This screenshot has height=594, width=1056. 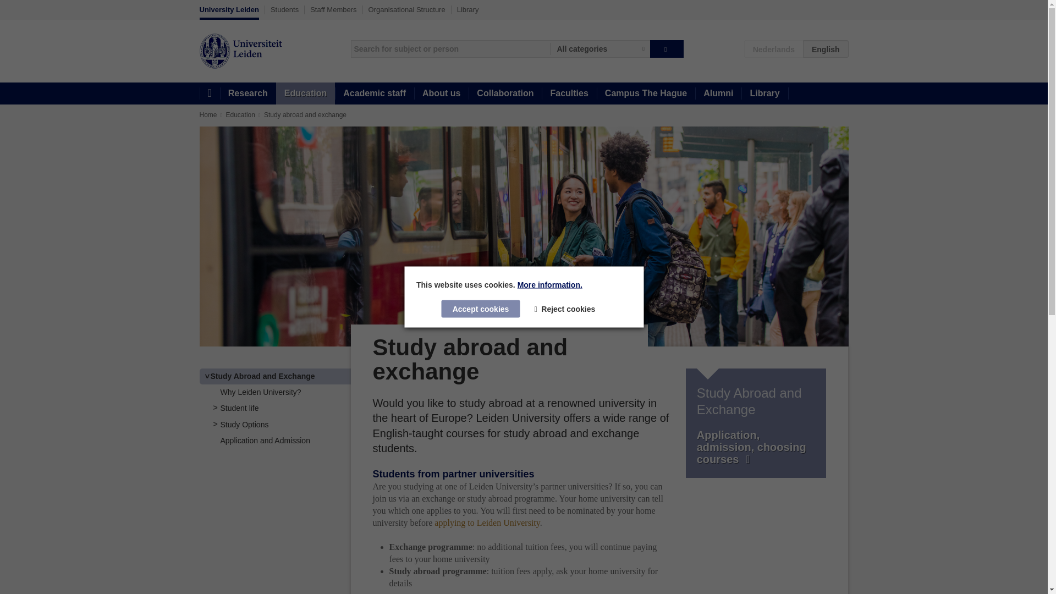 What do you see at coordinates (374, 94) in the screenshot?
I see `Academic staff` at bounding box center [374, 94].